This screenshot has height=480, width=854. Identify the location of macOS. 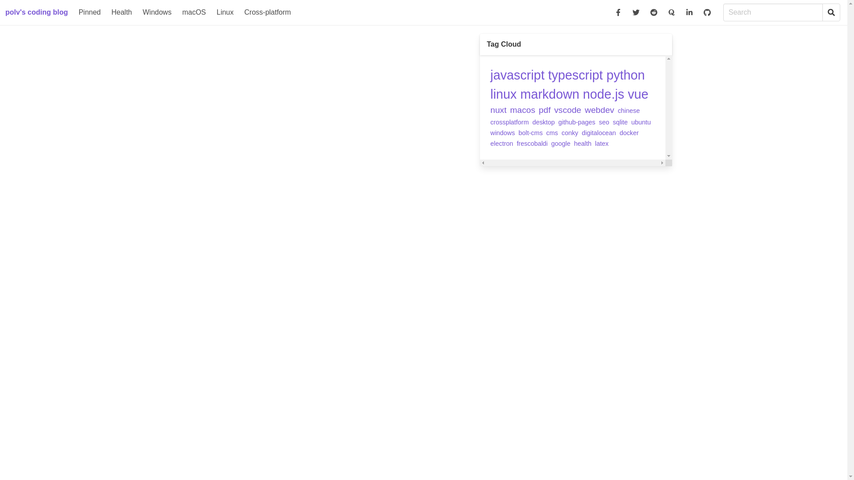
(194, 12).